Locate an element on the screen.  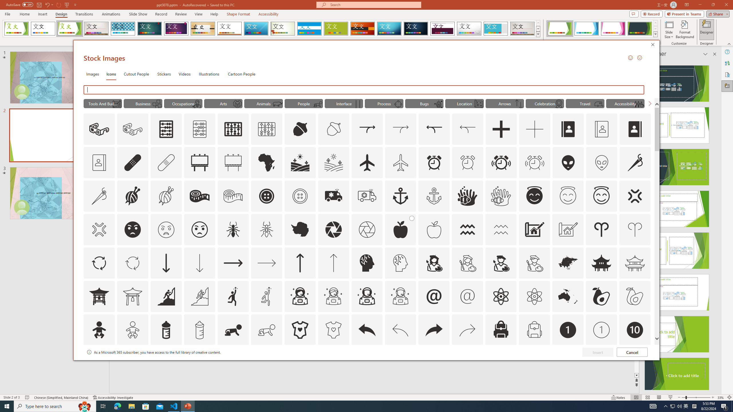
AutomationID: Icons_Apple is located at coordinates (400, 229).